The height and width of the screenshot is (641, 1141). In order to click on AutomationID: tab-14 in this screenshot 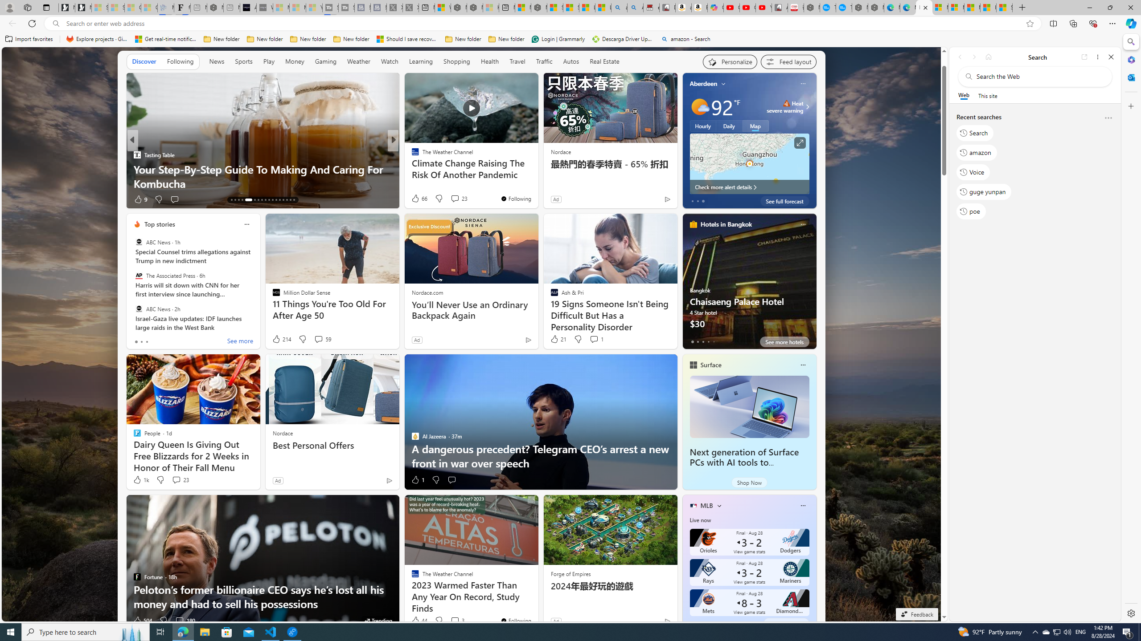, I will do `click(235, 200)`.